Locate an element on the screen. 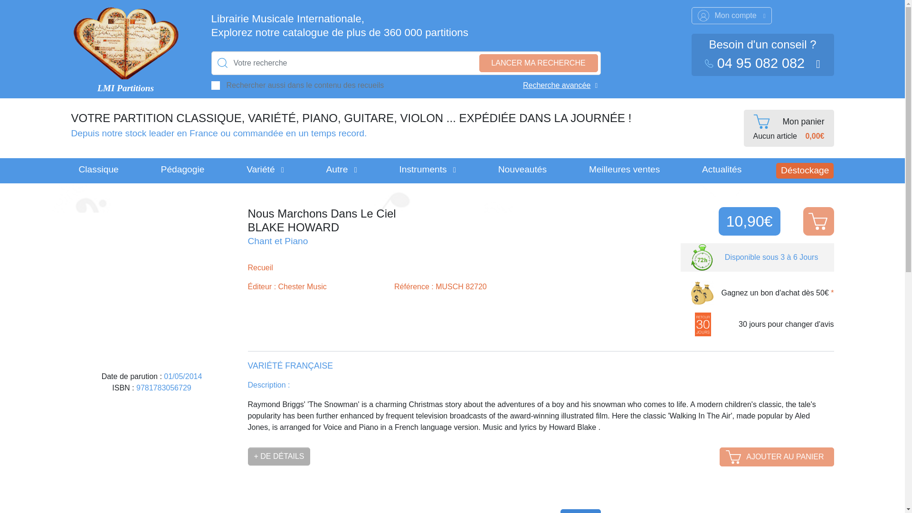 The image size is (912, 513). Voir toutes les partitions pour cette instrumentation is located at coordinates (278, 241).